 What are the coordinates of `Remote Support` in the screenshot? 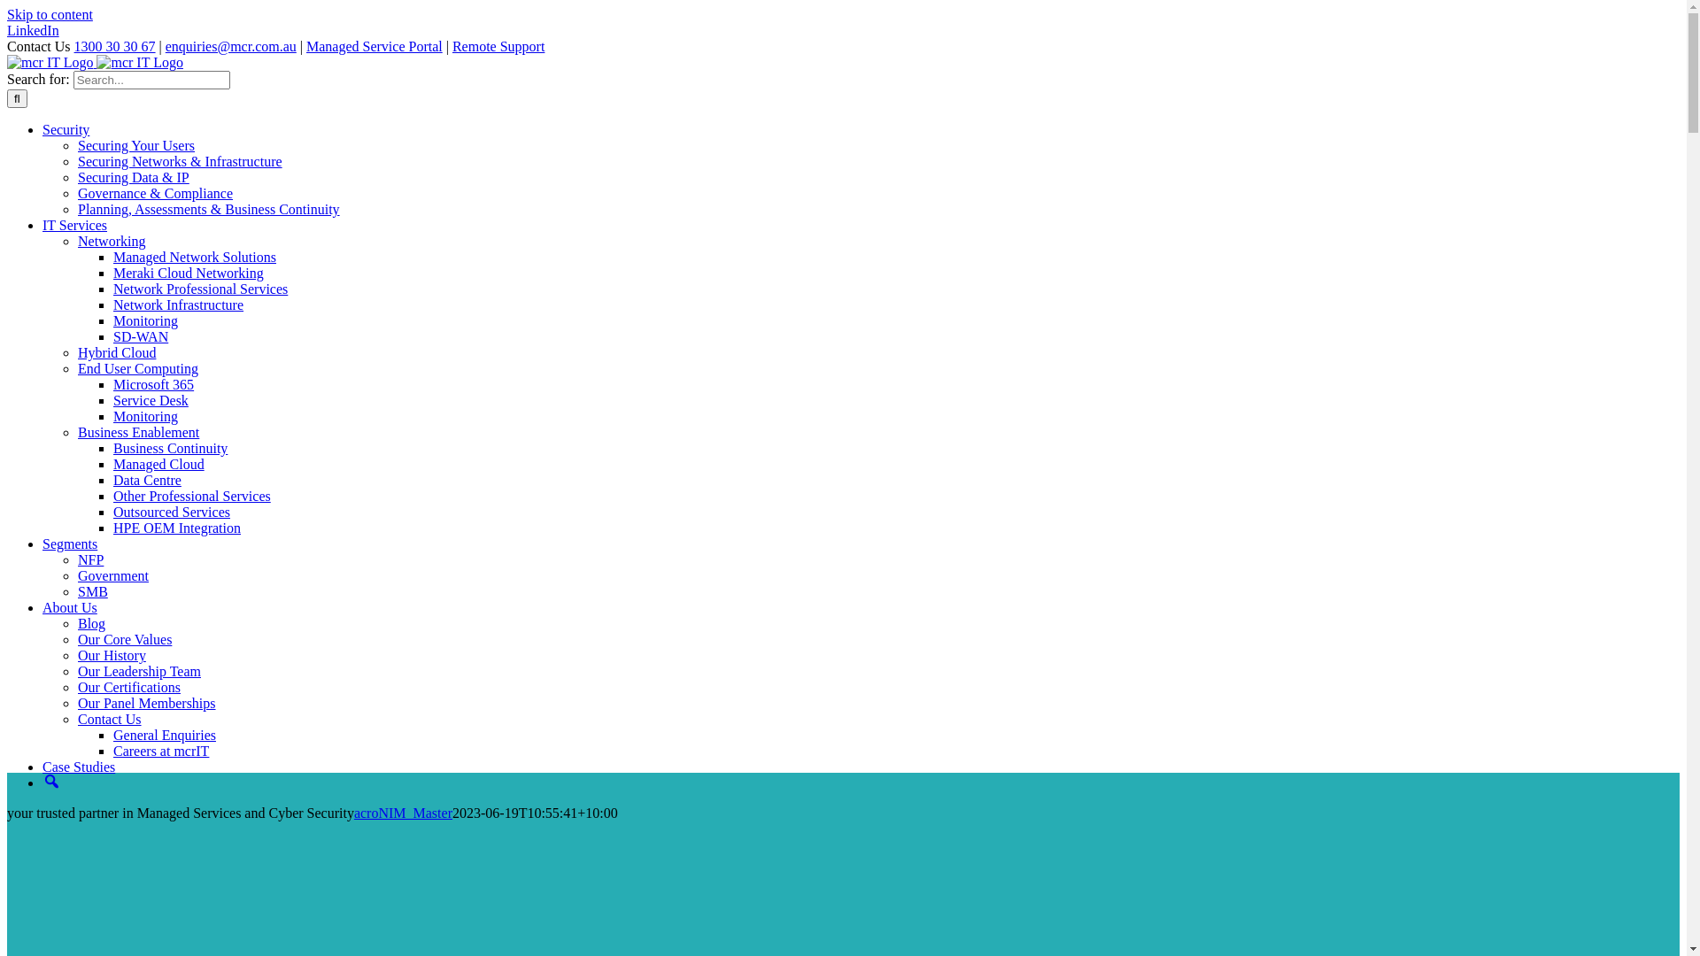 It's located at (498, 46).